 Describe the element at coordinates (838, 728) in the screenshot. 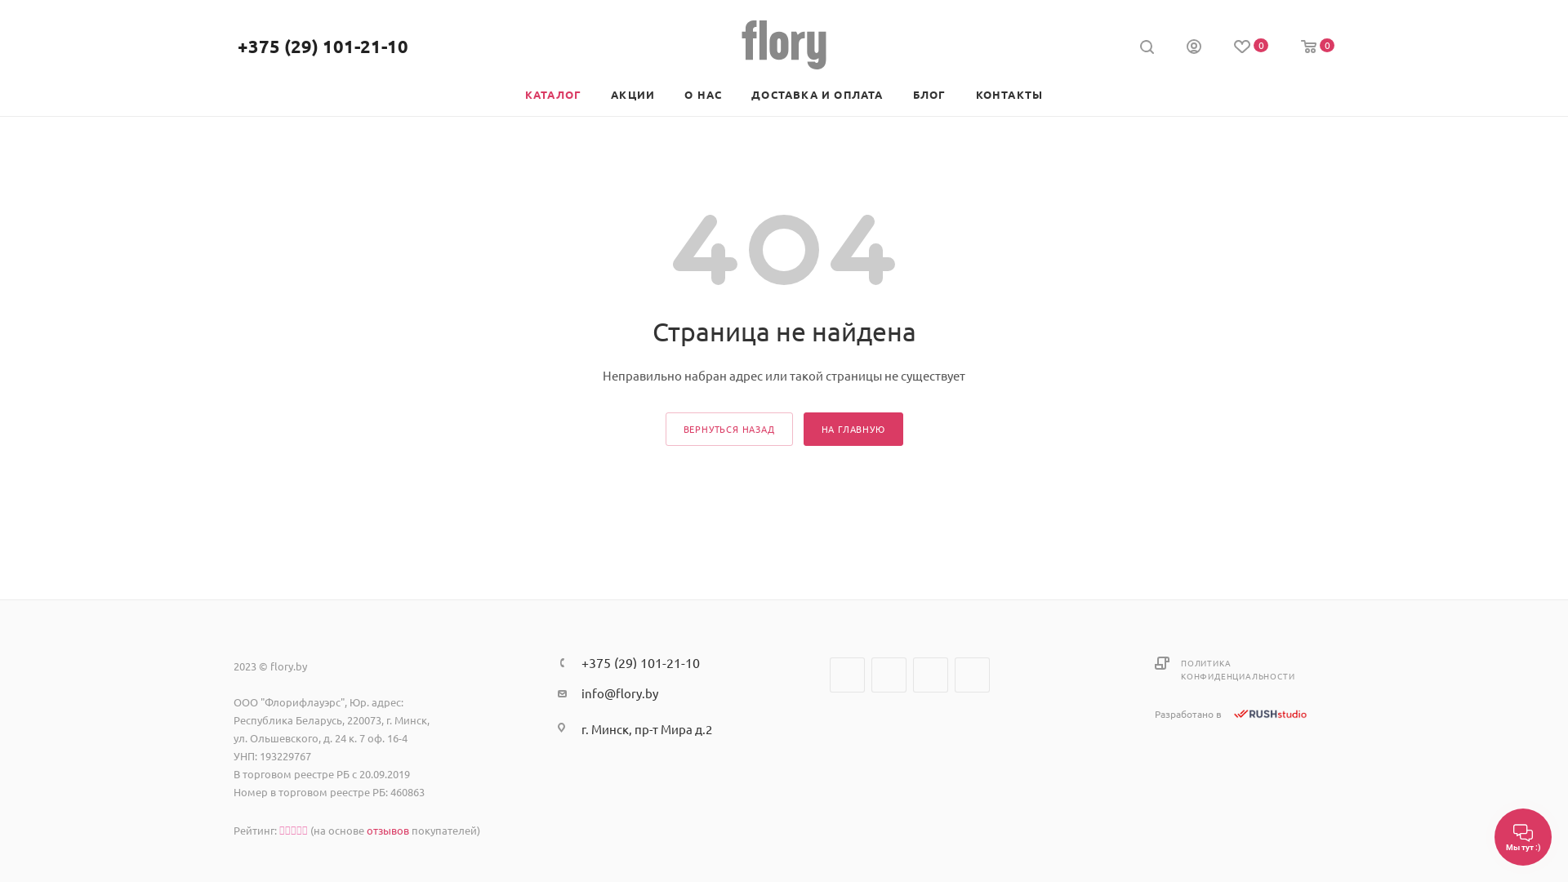

I see `Cash` at that location.